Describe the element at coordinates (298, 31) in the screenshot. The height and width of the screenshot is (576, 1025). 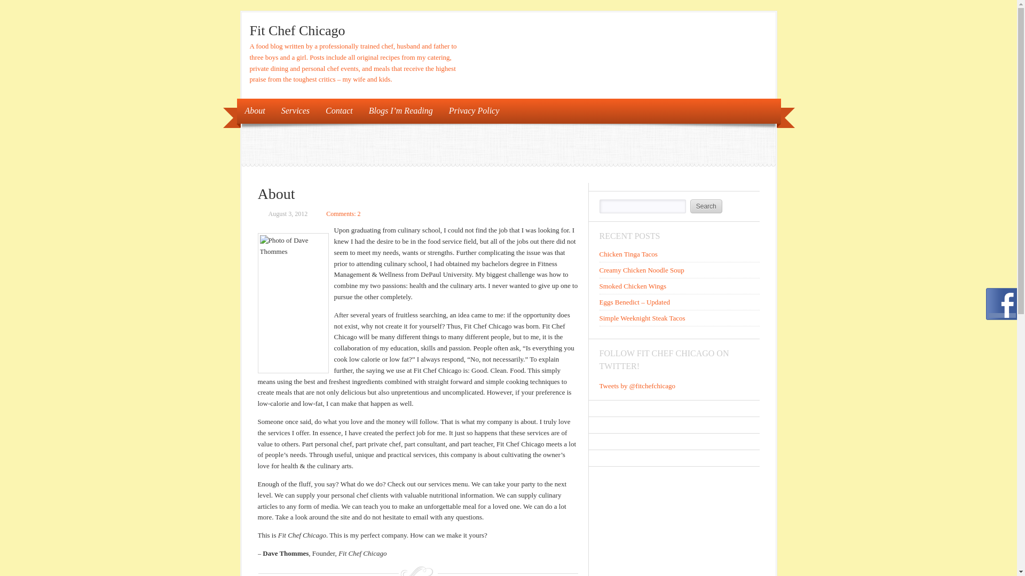
I see `Fit Chef Chicago` at that location.